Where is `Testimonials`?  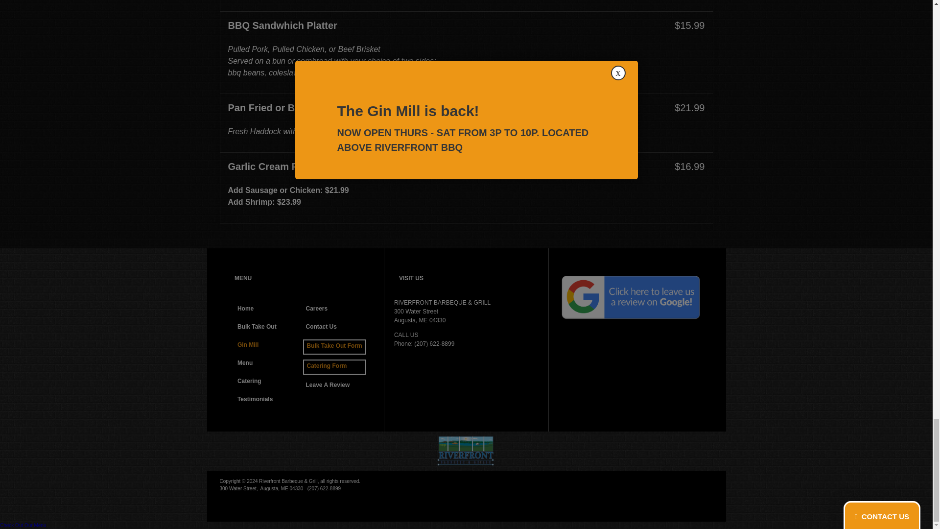 Testimonials is located at coordinates (267, 400).